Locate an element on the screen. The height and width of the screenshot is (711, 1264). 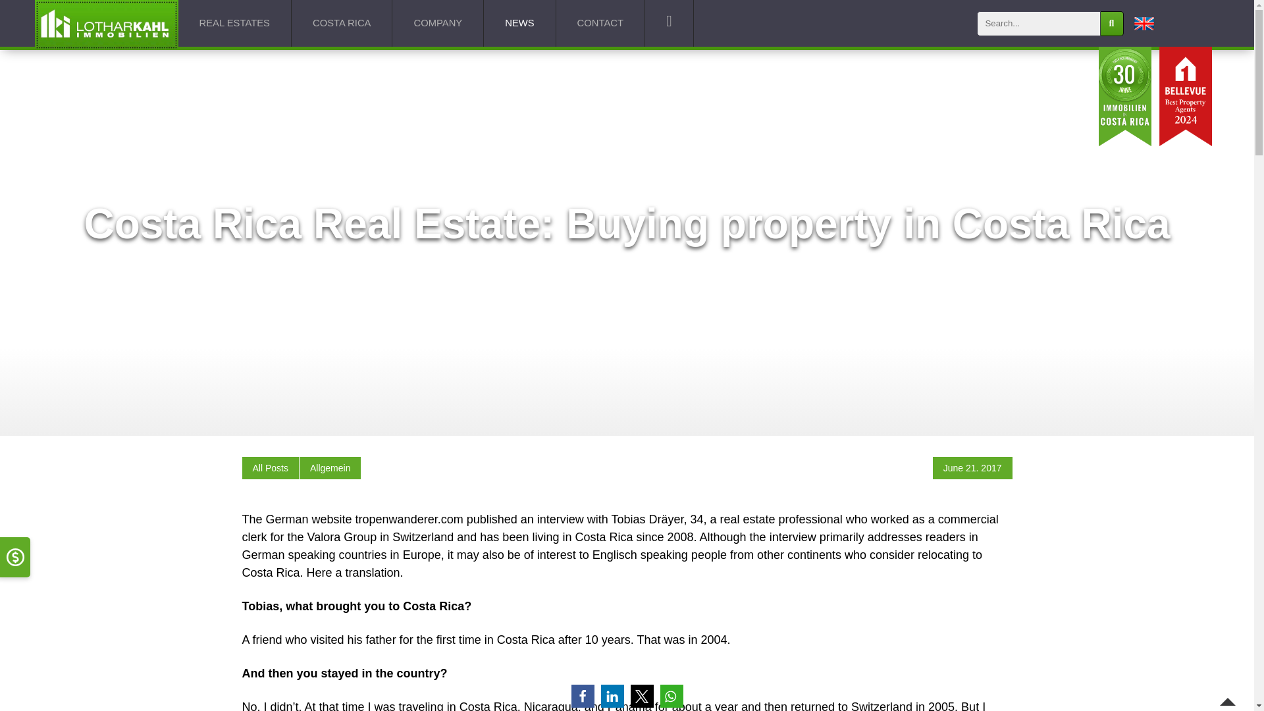
All Posts is located at coordinates (270, 468).